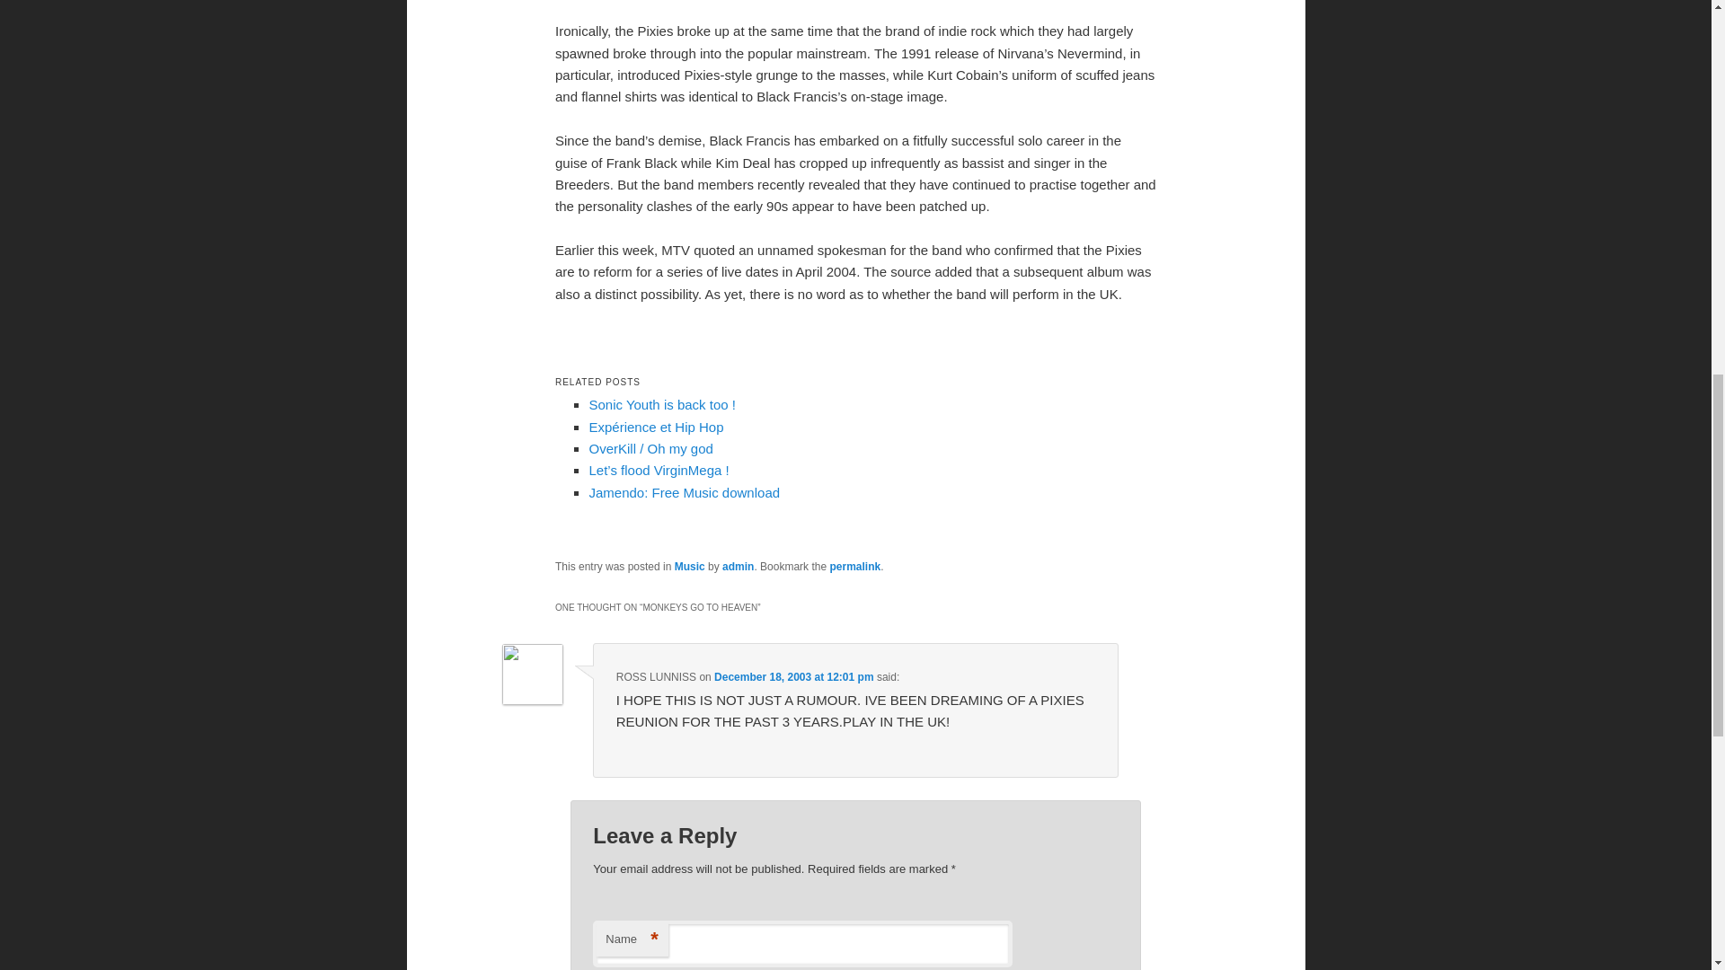  What do you see at coordinates (661, 404) in the screenshot?
I see `Sonic Youth is back too !` at bounding box center [661, 404].